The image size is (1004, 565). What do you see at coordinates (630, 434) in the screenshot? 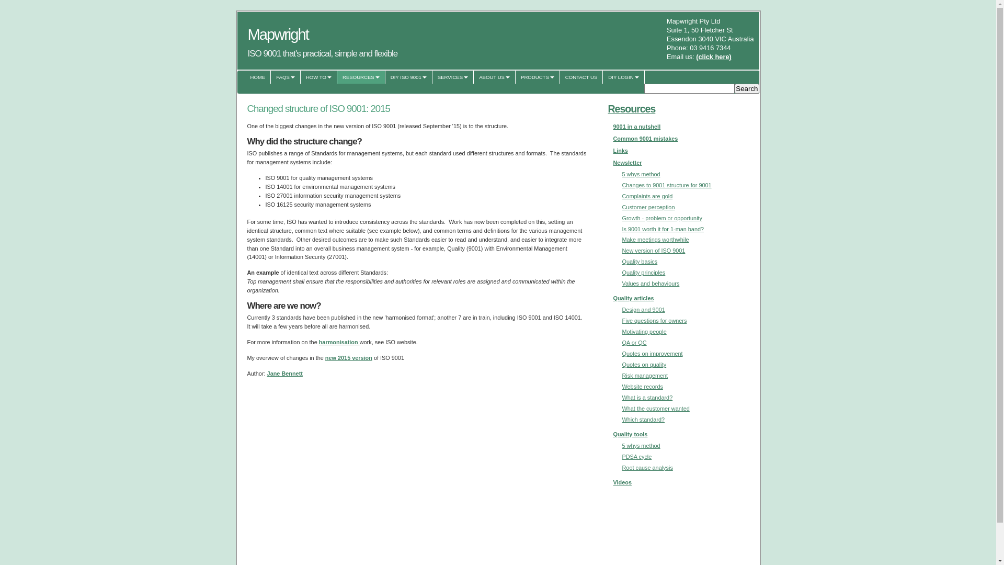
I see `Quality tools` at bounding box center [630, 434].